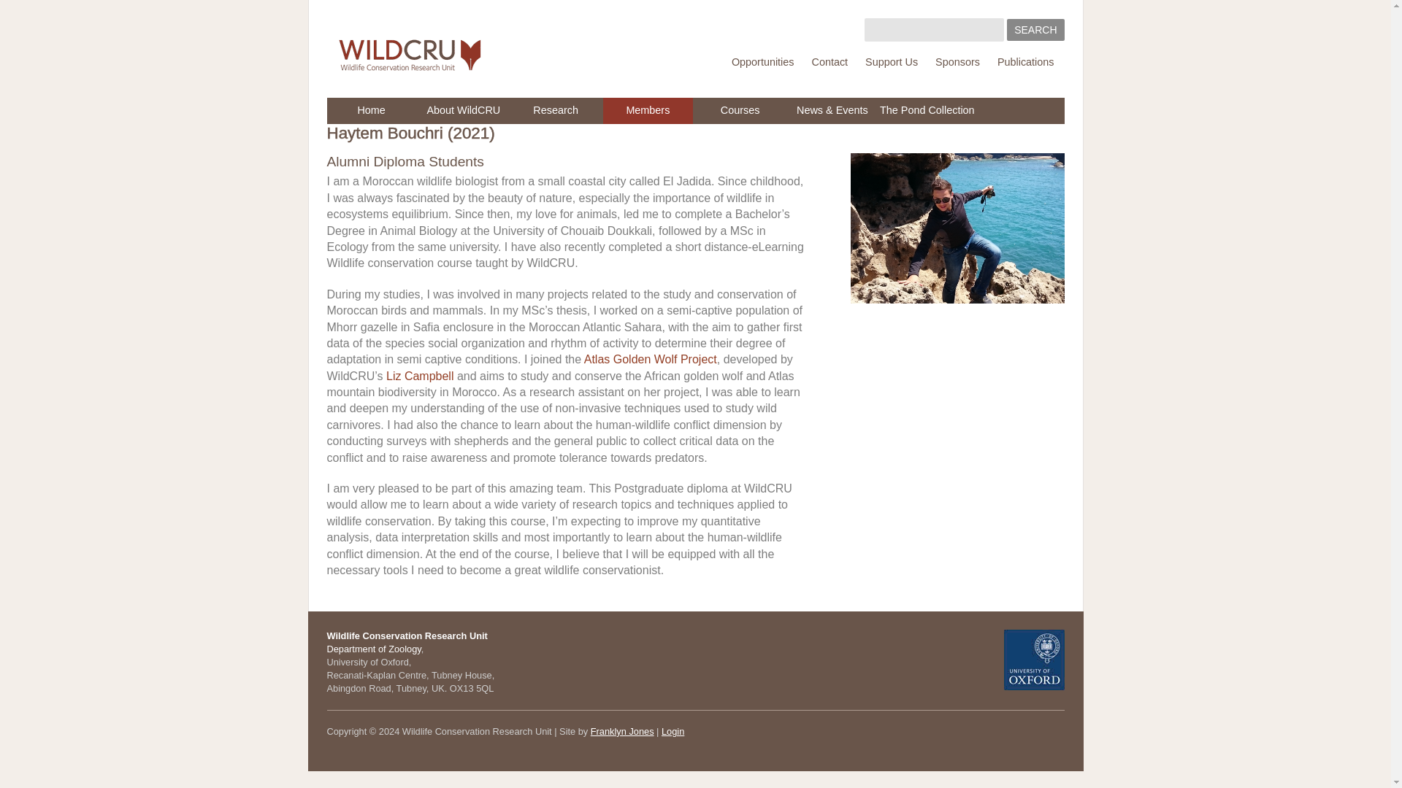  I want to click on Visit Franklyn Jones, so click(622, 731).